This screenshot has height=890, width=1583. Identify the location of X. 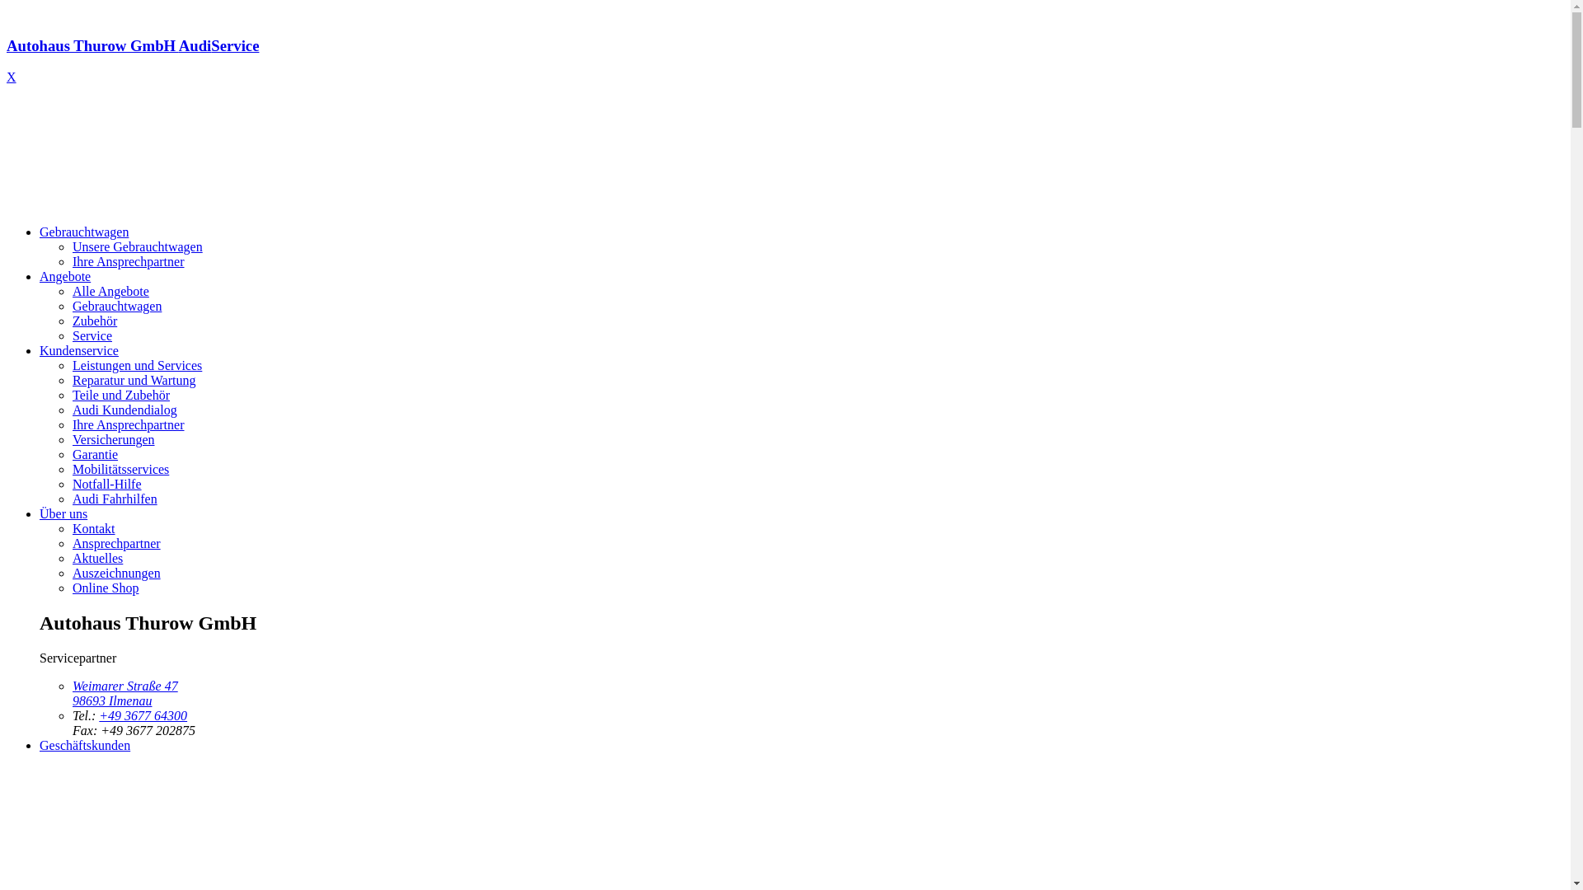
(12, 77).